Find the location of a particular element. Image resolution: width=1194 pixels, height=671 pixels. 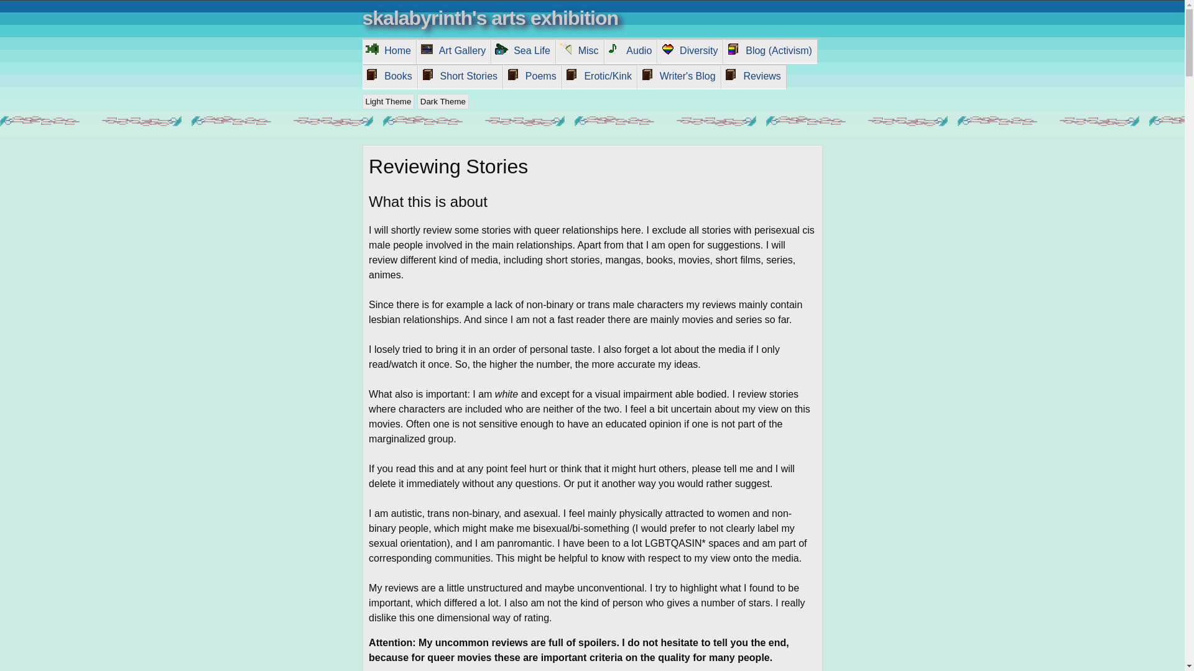

Home is located at coordinates (388, 50).